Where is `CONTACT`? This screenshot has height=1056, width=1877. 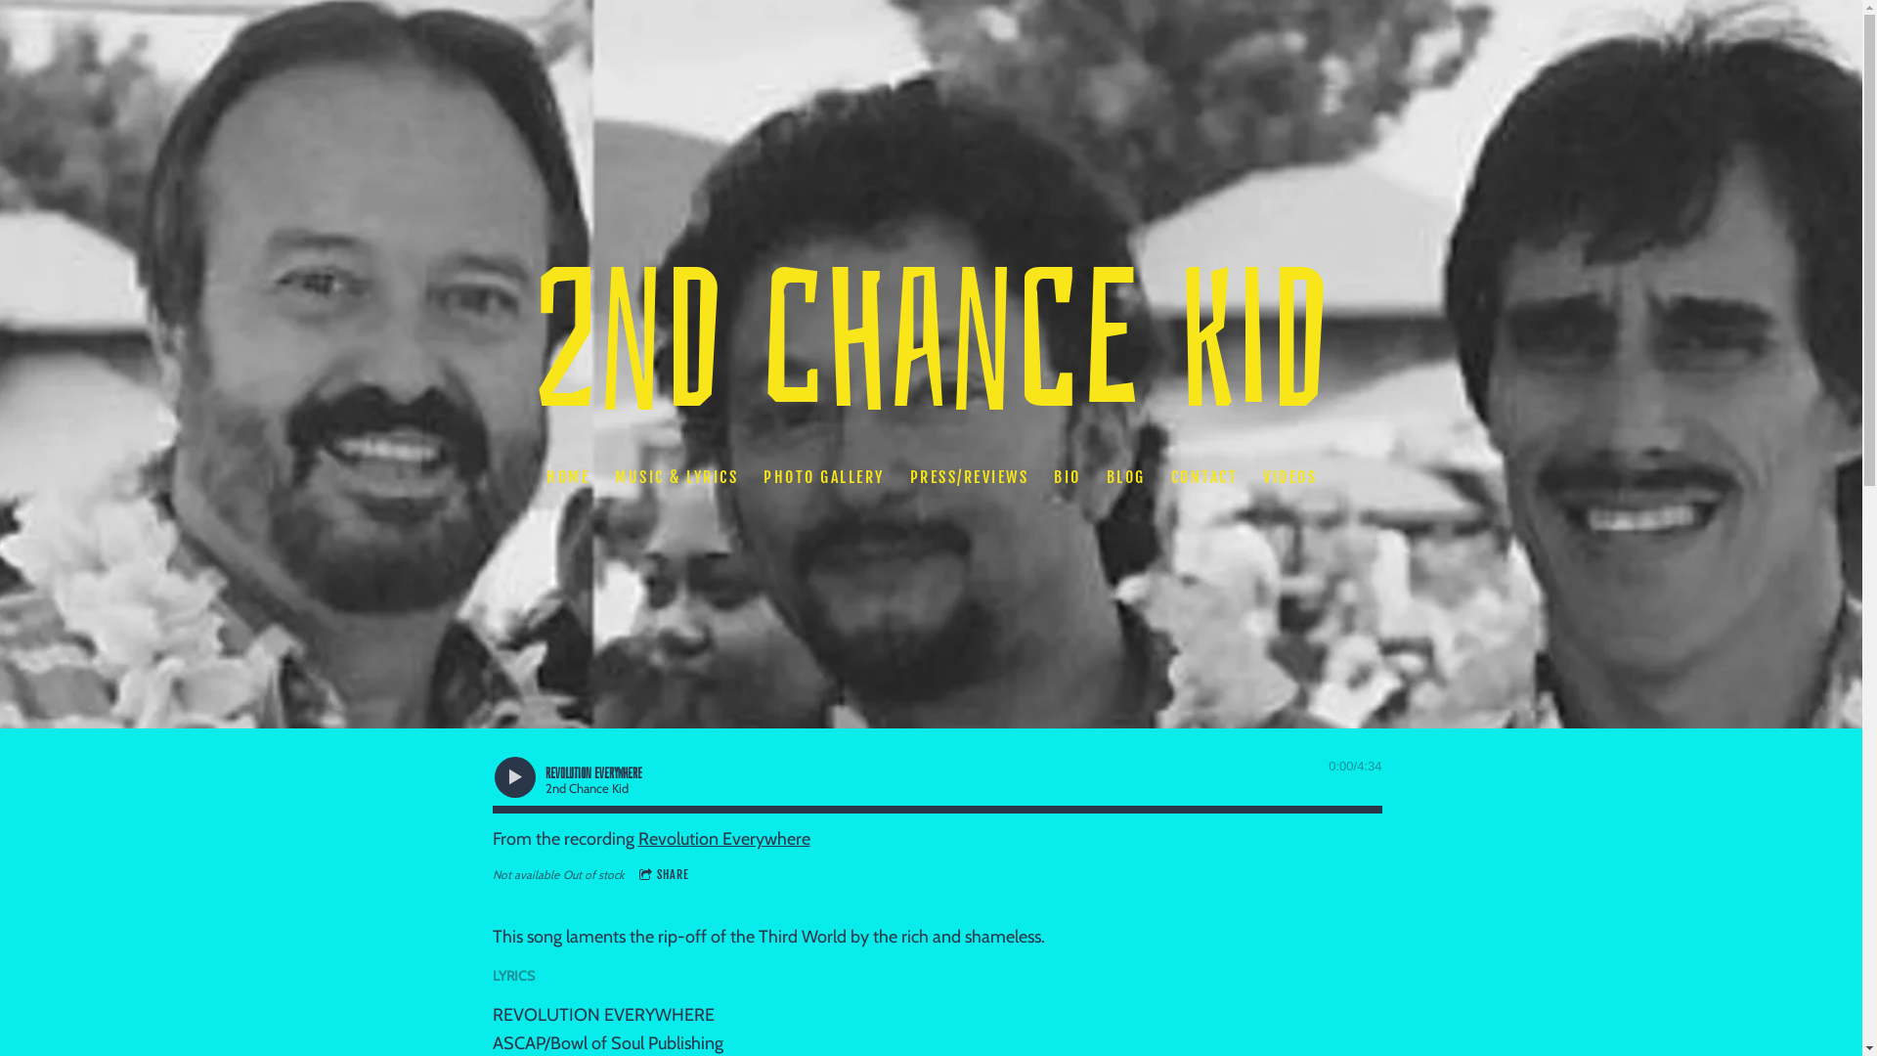 CONTACT is located at coordinates (1204, 477).